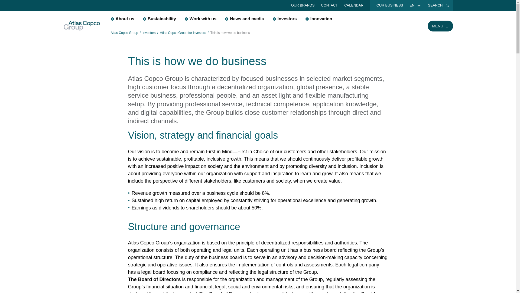 This screenshot has height=293, width=520. I want to click on EN, so click(412, 5).